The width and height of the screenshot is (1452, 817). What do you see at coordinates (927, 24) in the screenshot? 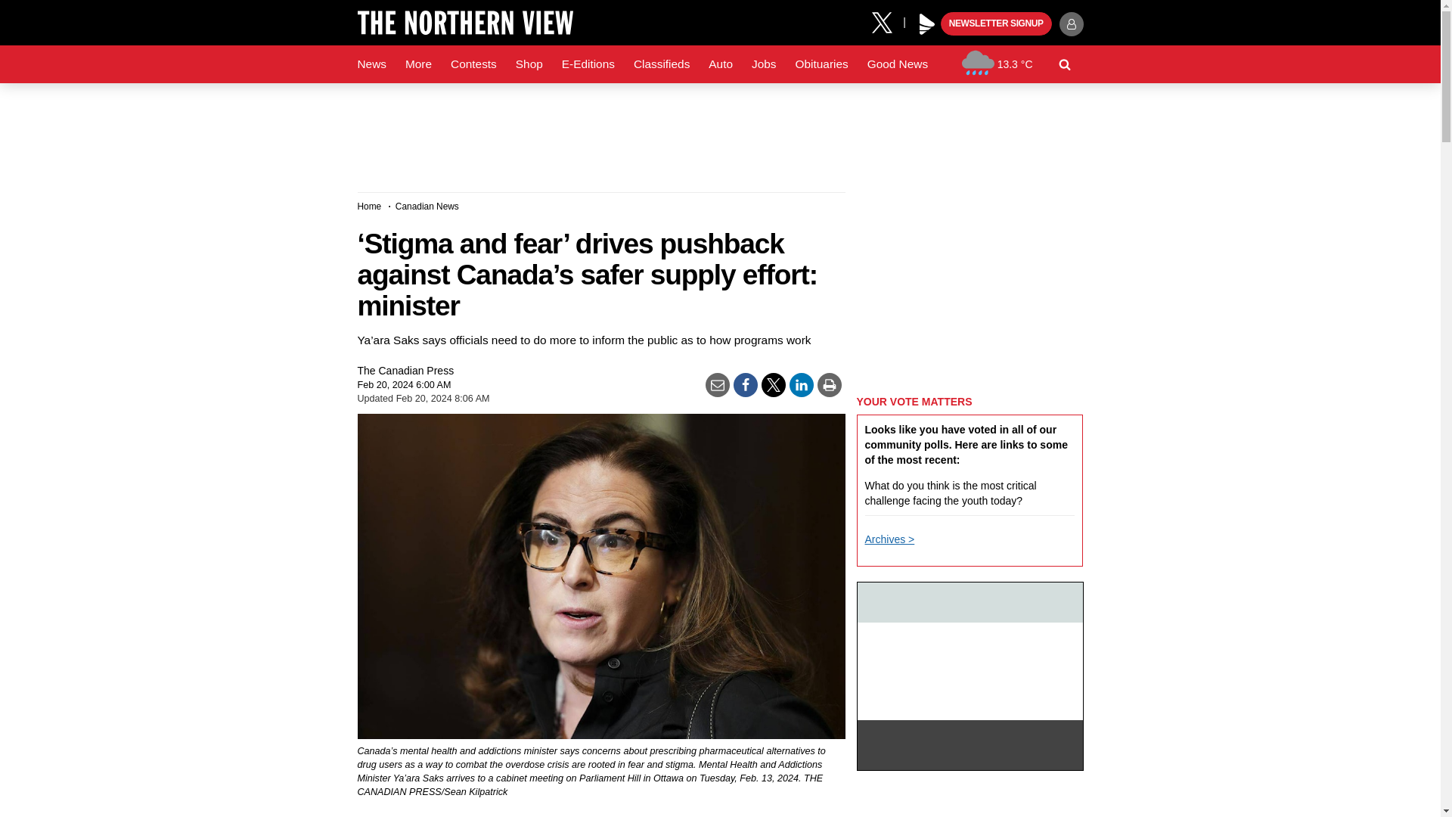
I see `Play` at bounding box center [927, 24].